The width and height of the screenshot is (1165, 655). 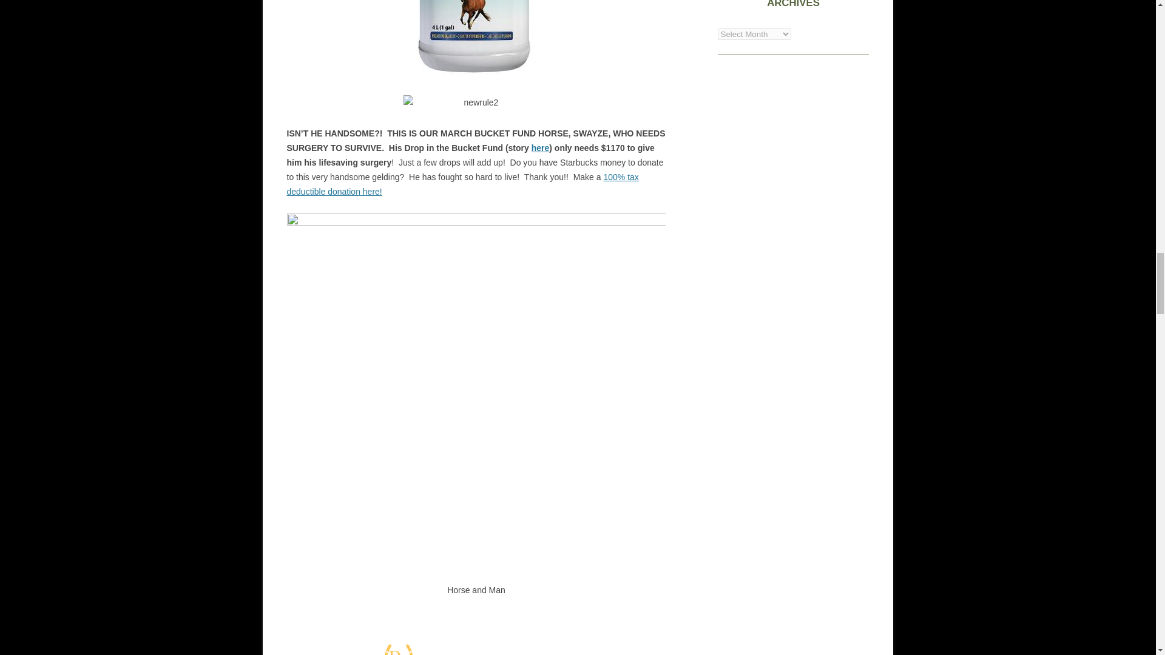 I want to click on here, so click(x=540, y=148).